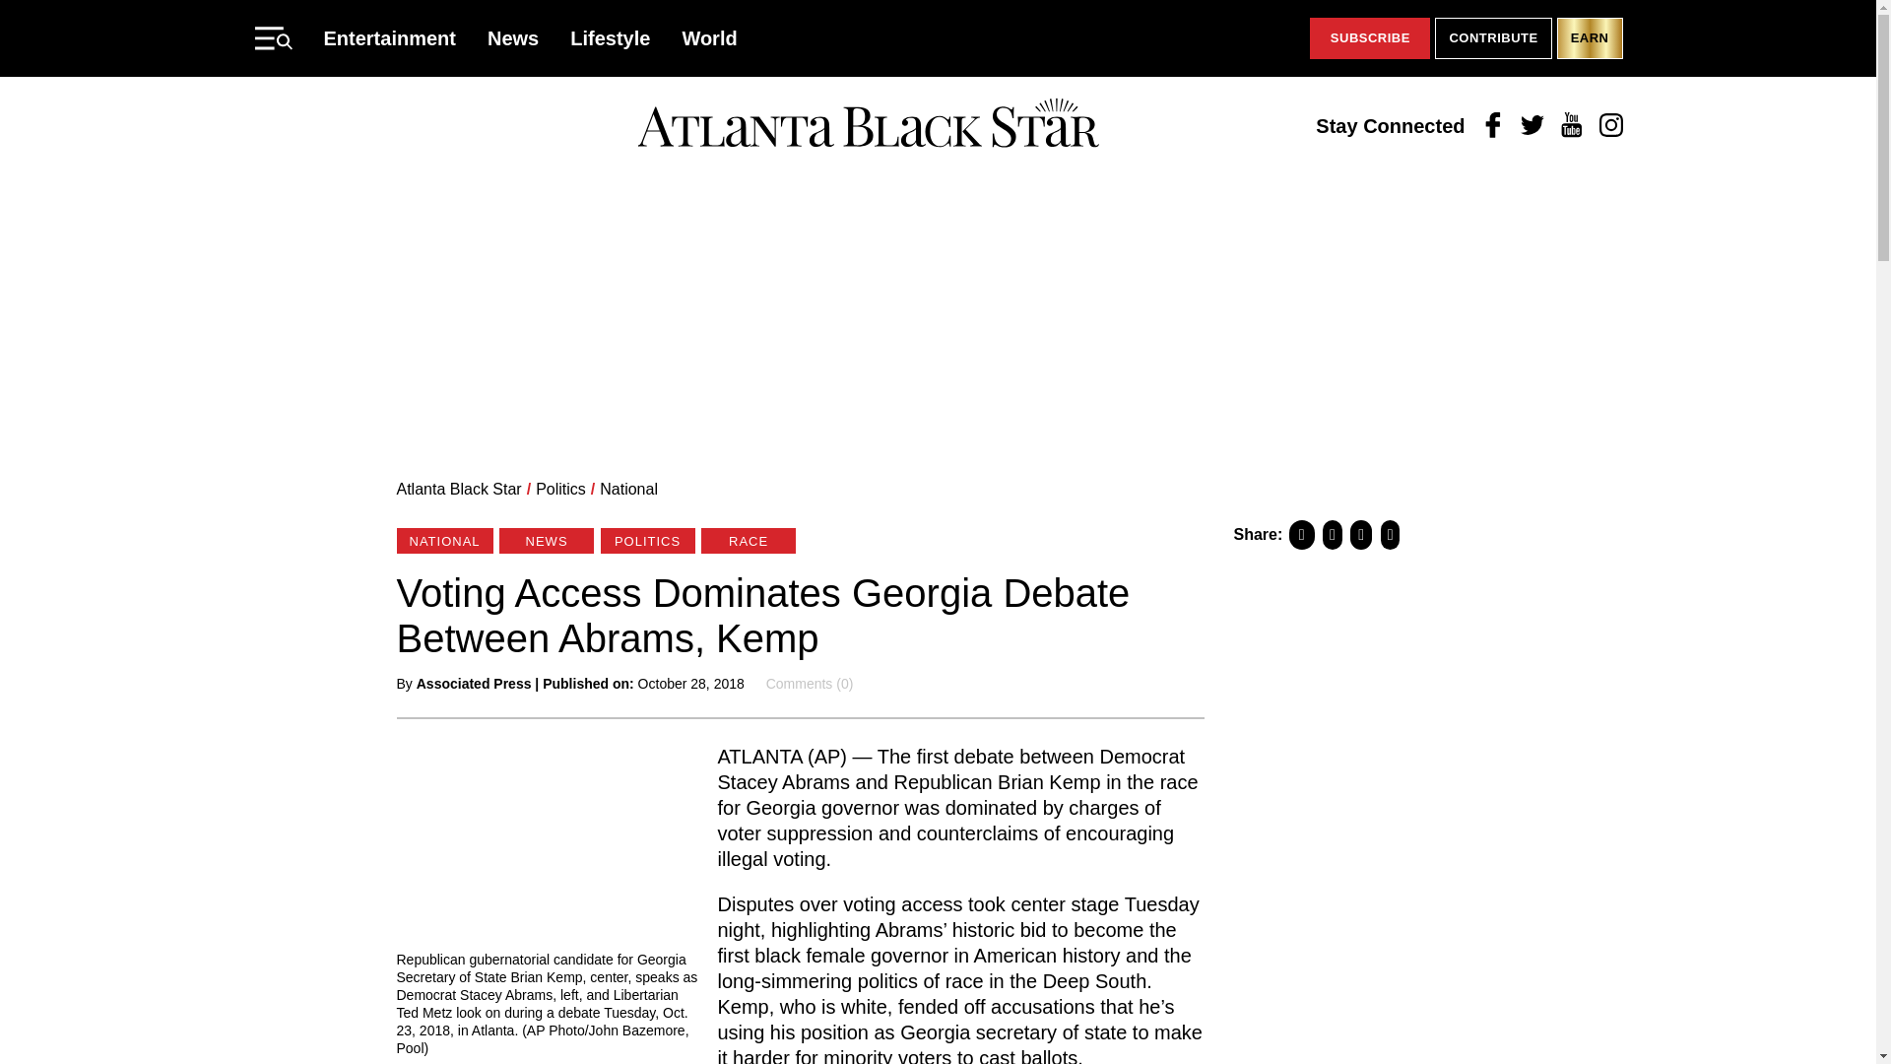  What do you see at coordinates (868, 125) in the screenshot?
I see `Atlanta Black Star` at bounding box center [868, 125].